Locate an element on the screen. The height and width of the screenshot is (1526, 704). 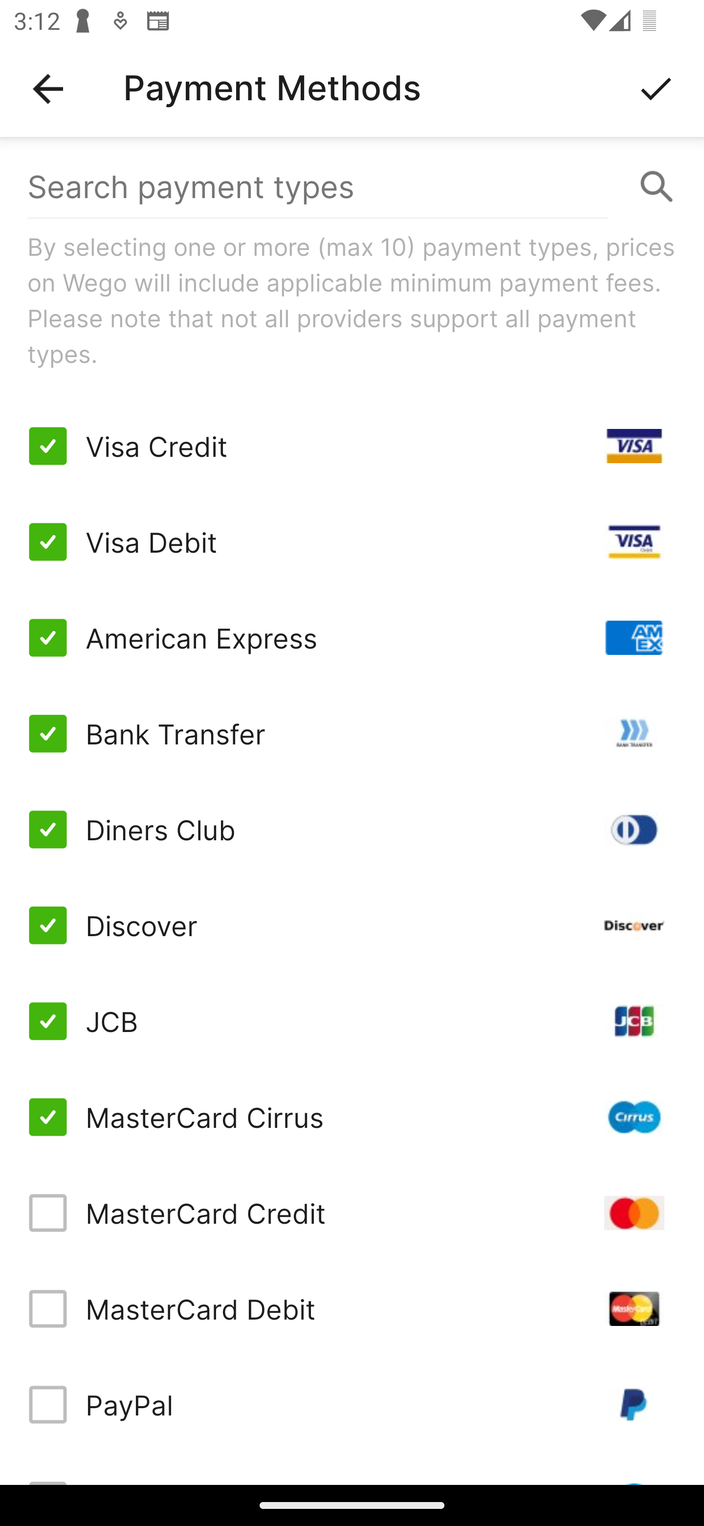
PayPal is located at coordinates (352, 1405).